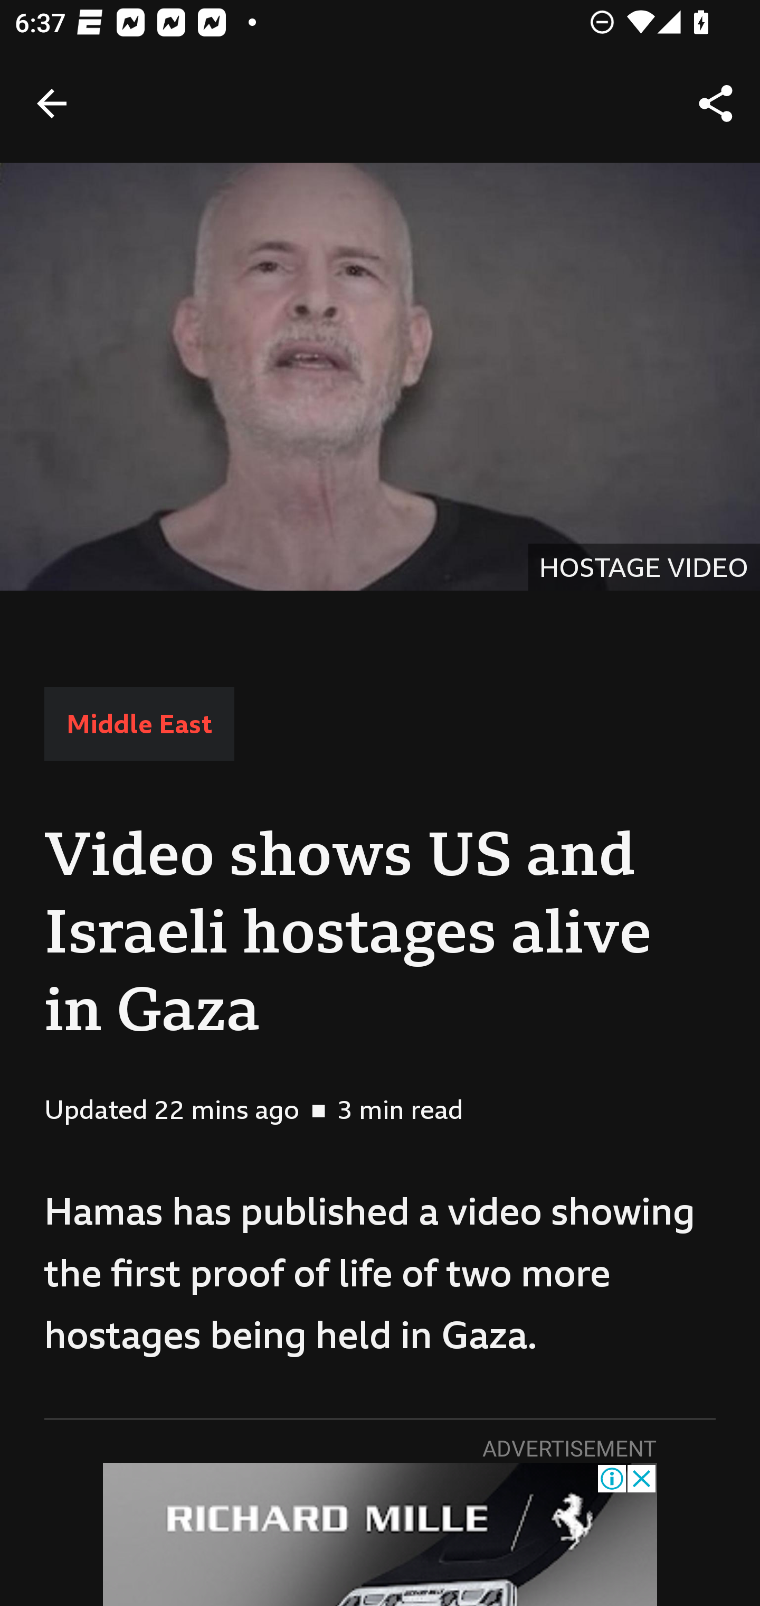  I want to click on Keith Siegel is seen in new hostage video, so click(380, 376).